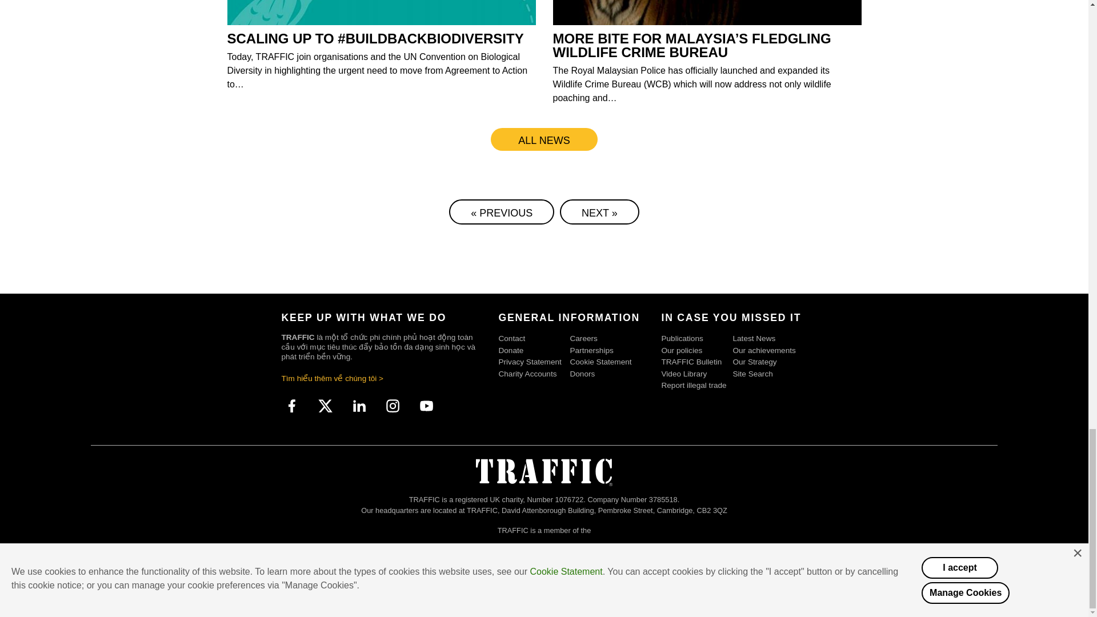 The width and height of the screenshot is (1097, 617). Describe the element at coordinates (426, 406) in the screenshot. I see `Visit our YouTube Channel` at that location.